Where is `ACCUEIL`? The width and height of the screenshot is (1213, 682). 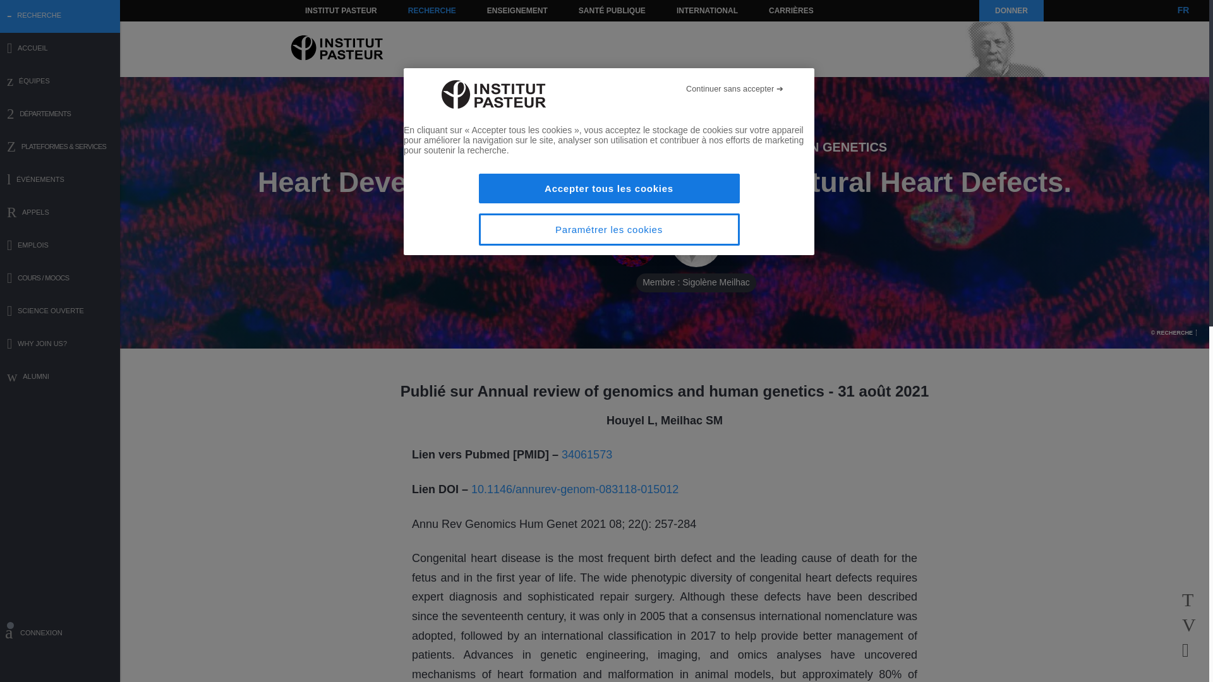 ACCUEIL is located at coordinates (60, 49).